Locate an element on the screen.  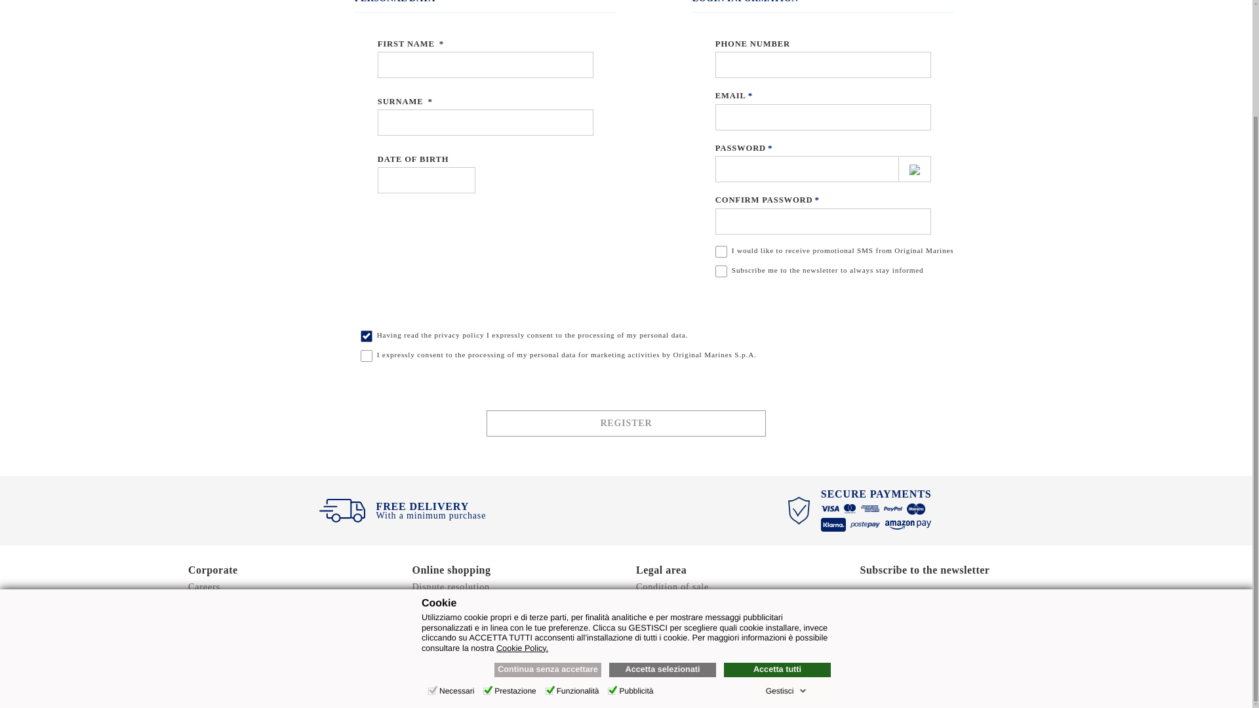
Cookie Policy. is located at coordinates (522, 515).